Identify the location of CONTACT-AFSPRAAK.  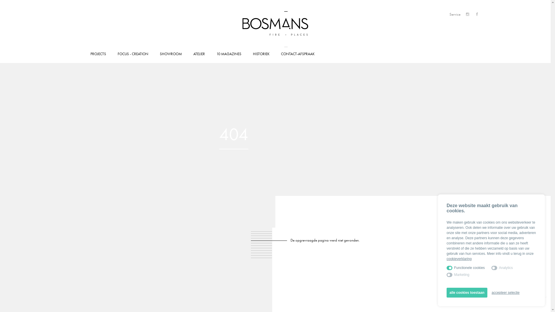
(298, 54).